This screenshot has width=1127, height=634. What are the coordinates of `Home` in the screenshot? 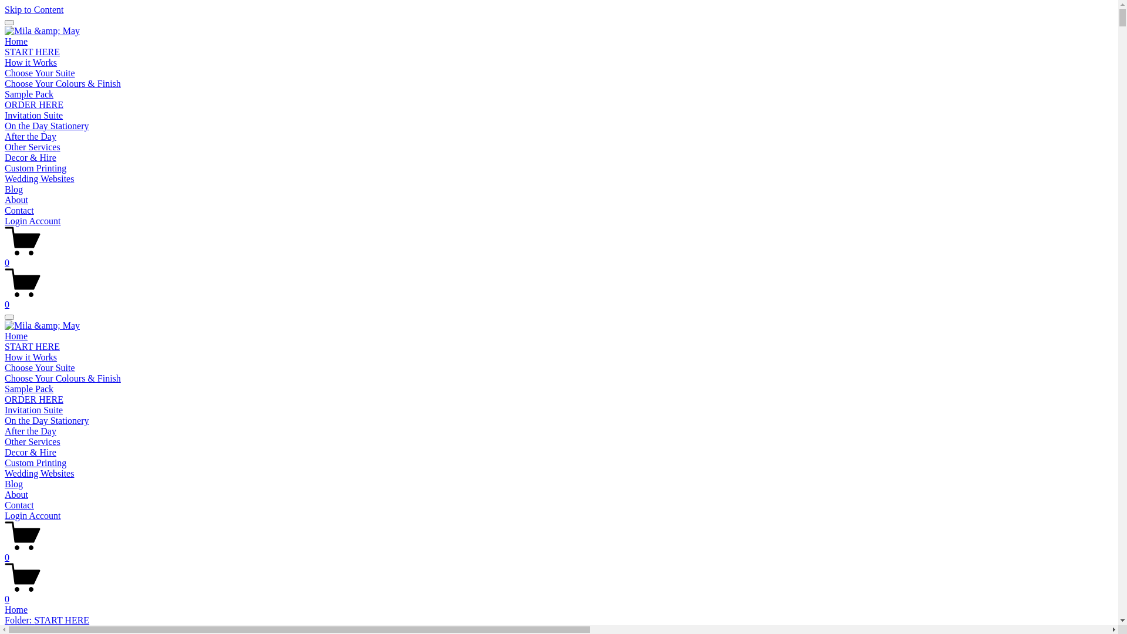 It's located at (16, 41).